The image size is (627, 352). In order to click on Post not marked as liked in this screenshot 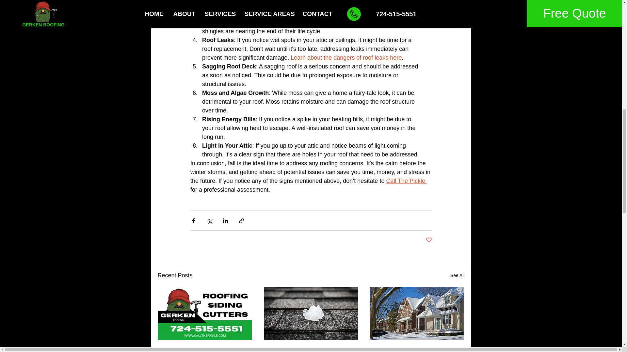, I will do `click(428, 240)`.